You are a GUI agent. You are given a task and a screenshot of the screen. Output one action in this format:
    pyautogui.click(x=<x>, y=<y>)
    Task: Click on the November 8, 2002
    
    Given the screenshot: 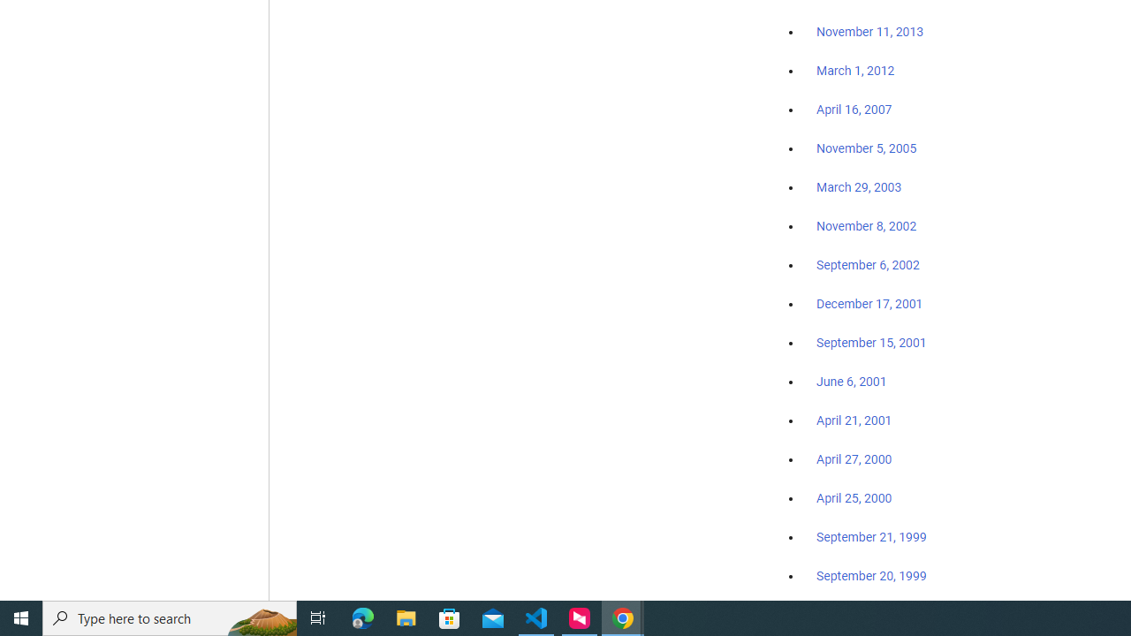 What is the action you would take?
    pyautogui.click(x=867, y=226)
    